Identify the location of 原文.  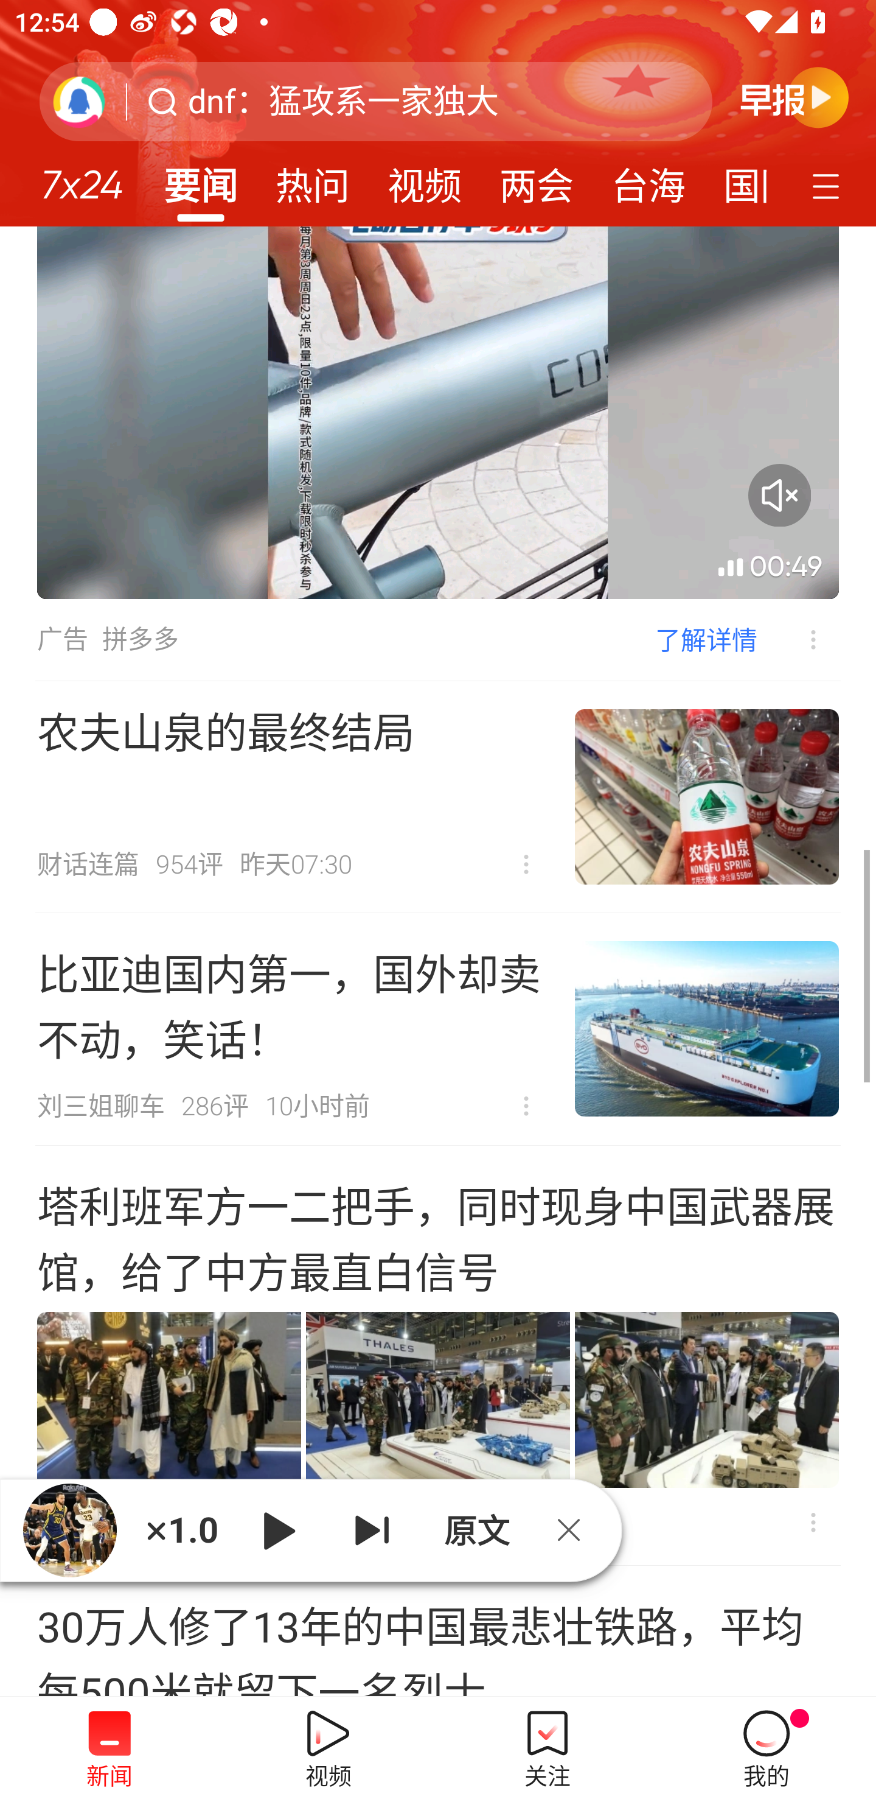
(474, 1530).